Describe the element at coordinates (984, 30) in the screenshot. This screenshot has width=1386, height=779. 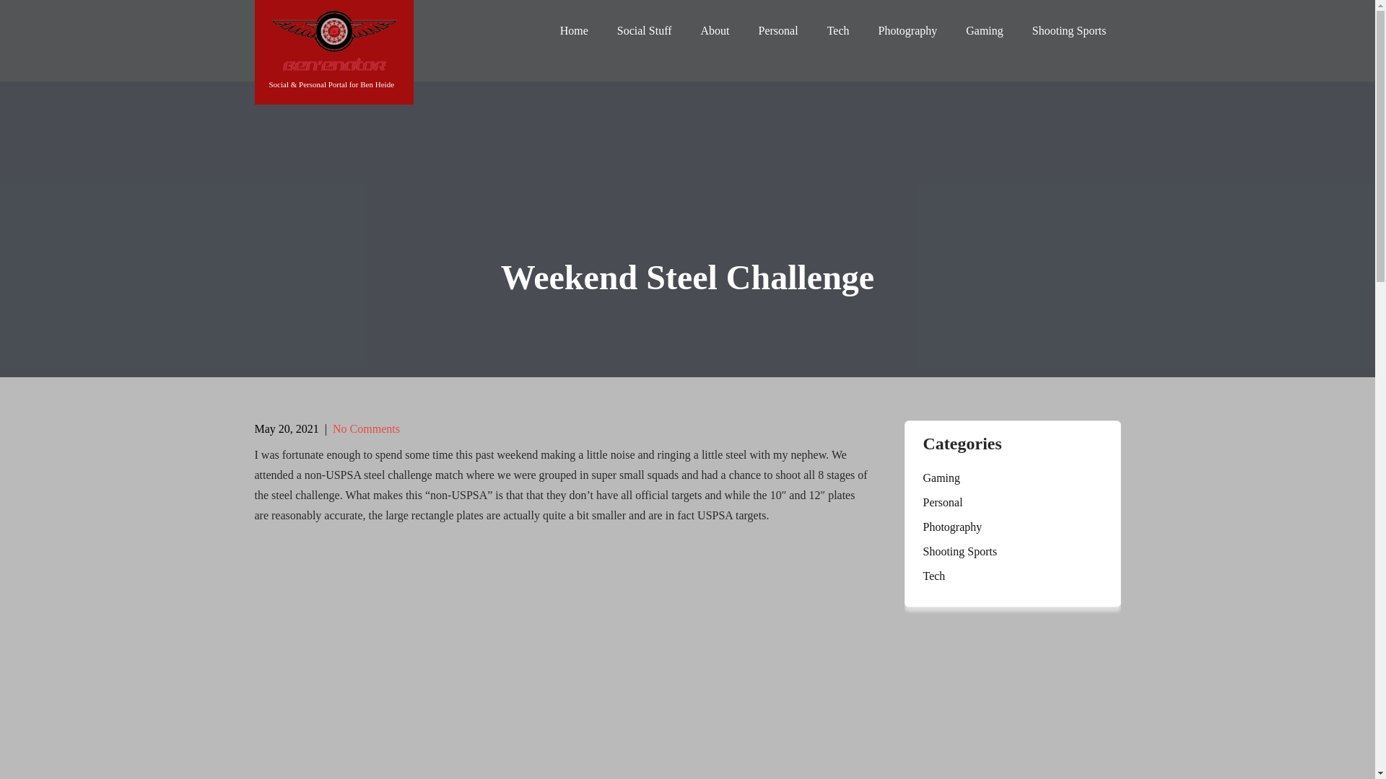
I see `Gaming` at that location.